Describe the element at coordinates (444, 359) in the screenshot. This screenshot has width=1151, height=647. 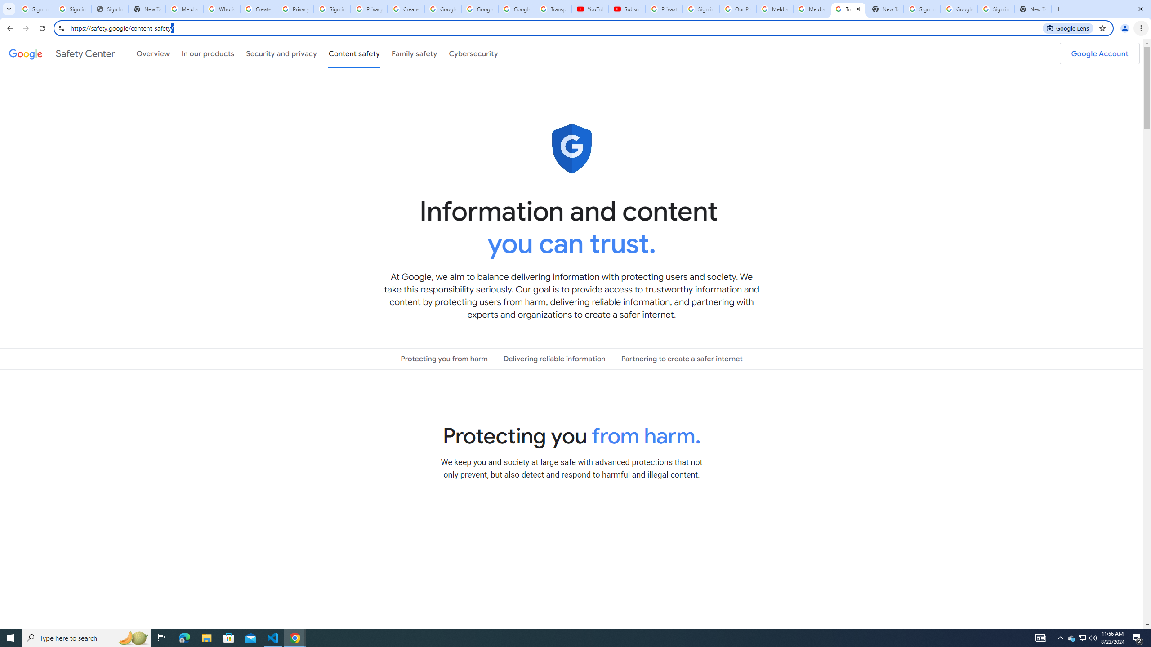
I see `Protecting you from harm` at that location.